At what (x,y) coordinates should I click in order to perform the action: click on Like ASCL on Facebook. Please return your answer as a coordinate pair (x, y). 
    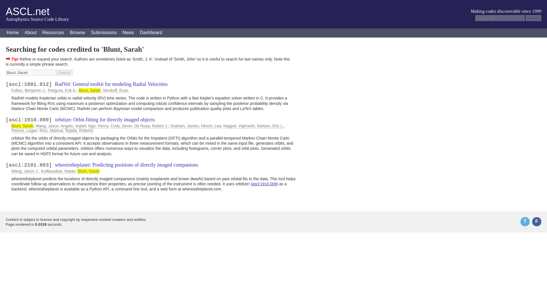
    Looking at the image, I should click on (537, 221).